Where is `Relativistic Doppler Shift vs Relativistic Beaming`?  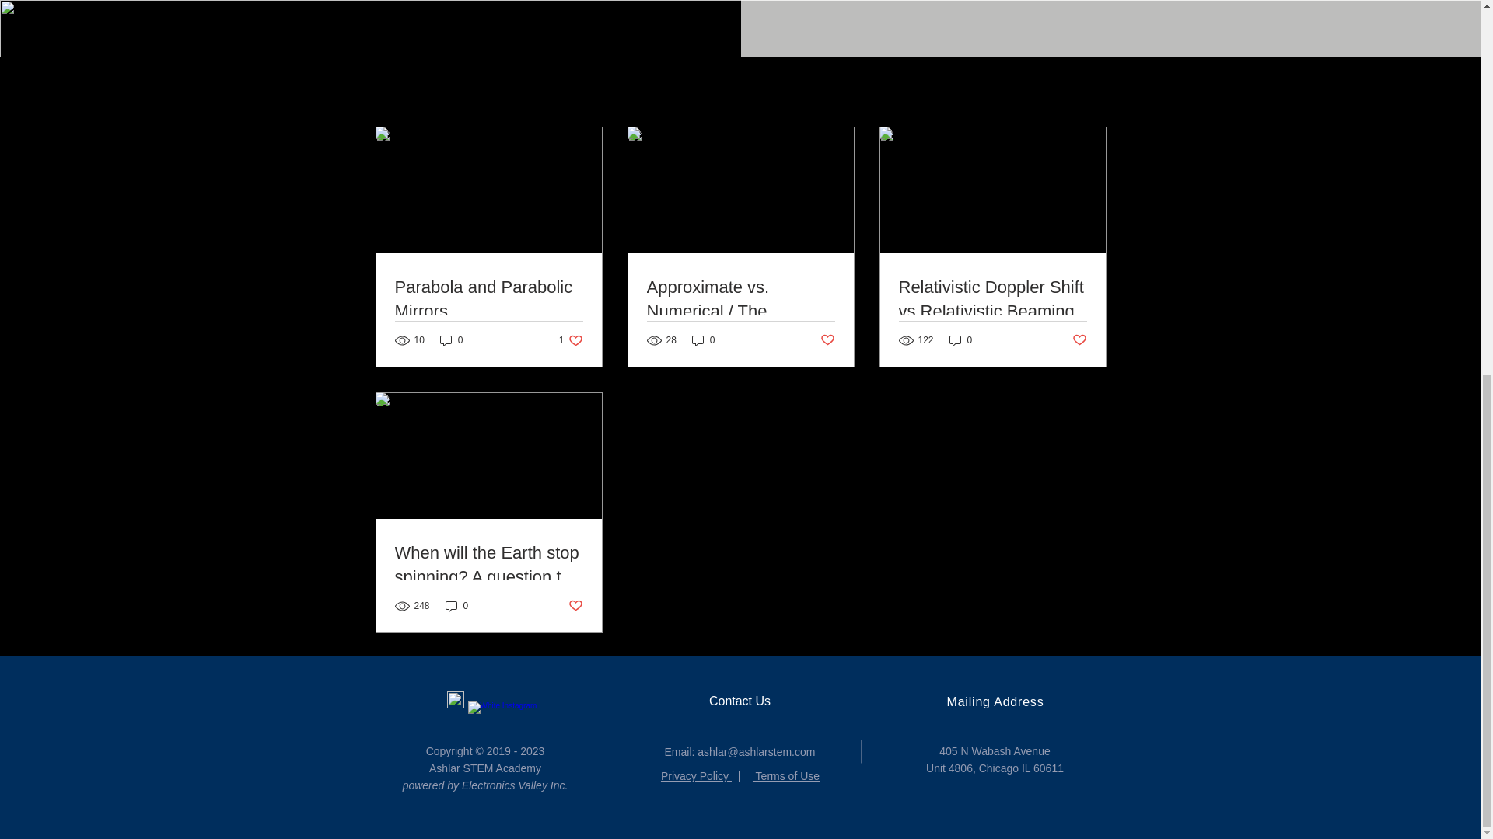
Relativistic Doppler Shift vs Relativistic Beaming is located at coordinates (992, 300).